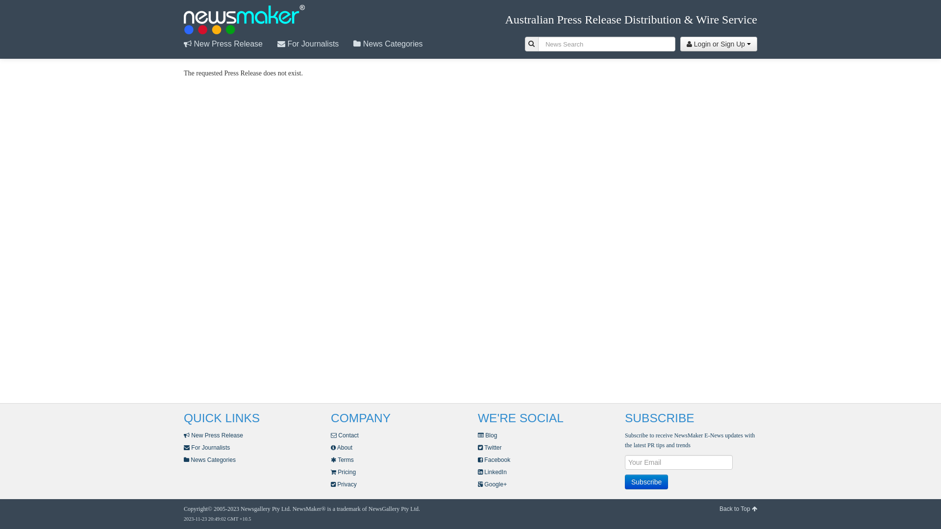 Image resolution: width=941 pixels, height=529 pixels. Describe the element at coordinates (492, 484) in the screenshot. I see `Google+` at that location.